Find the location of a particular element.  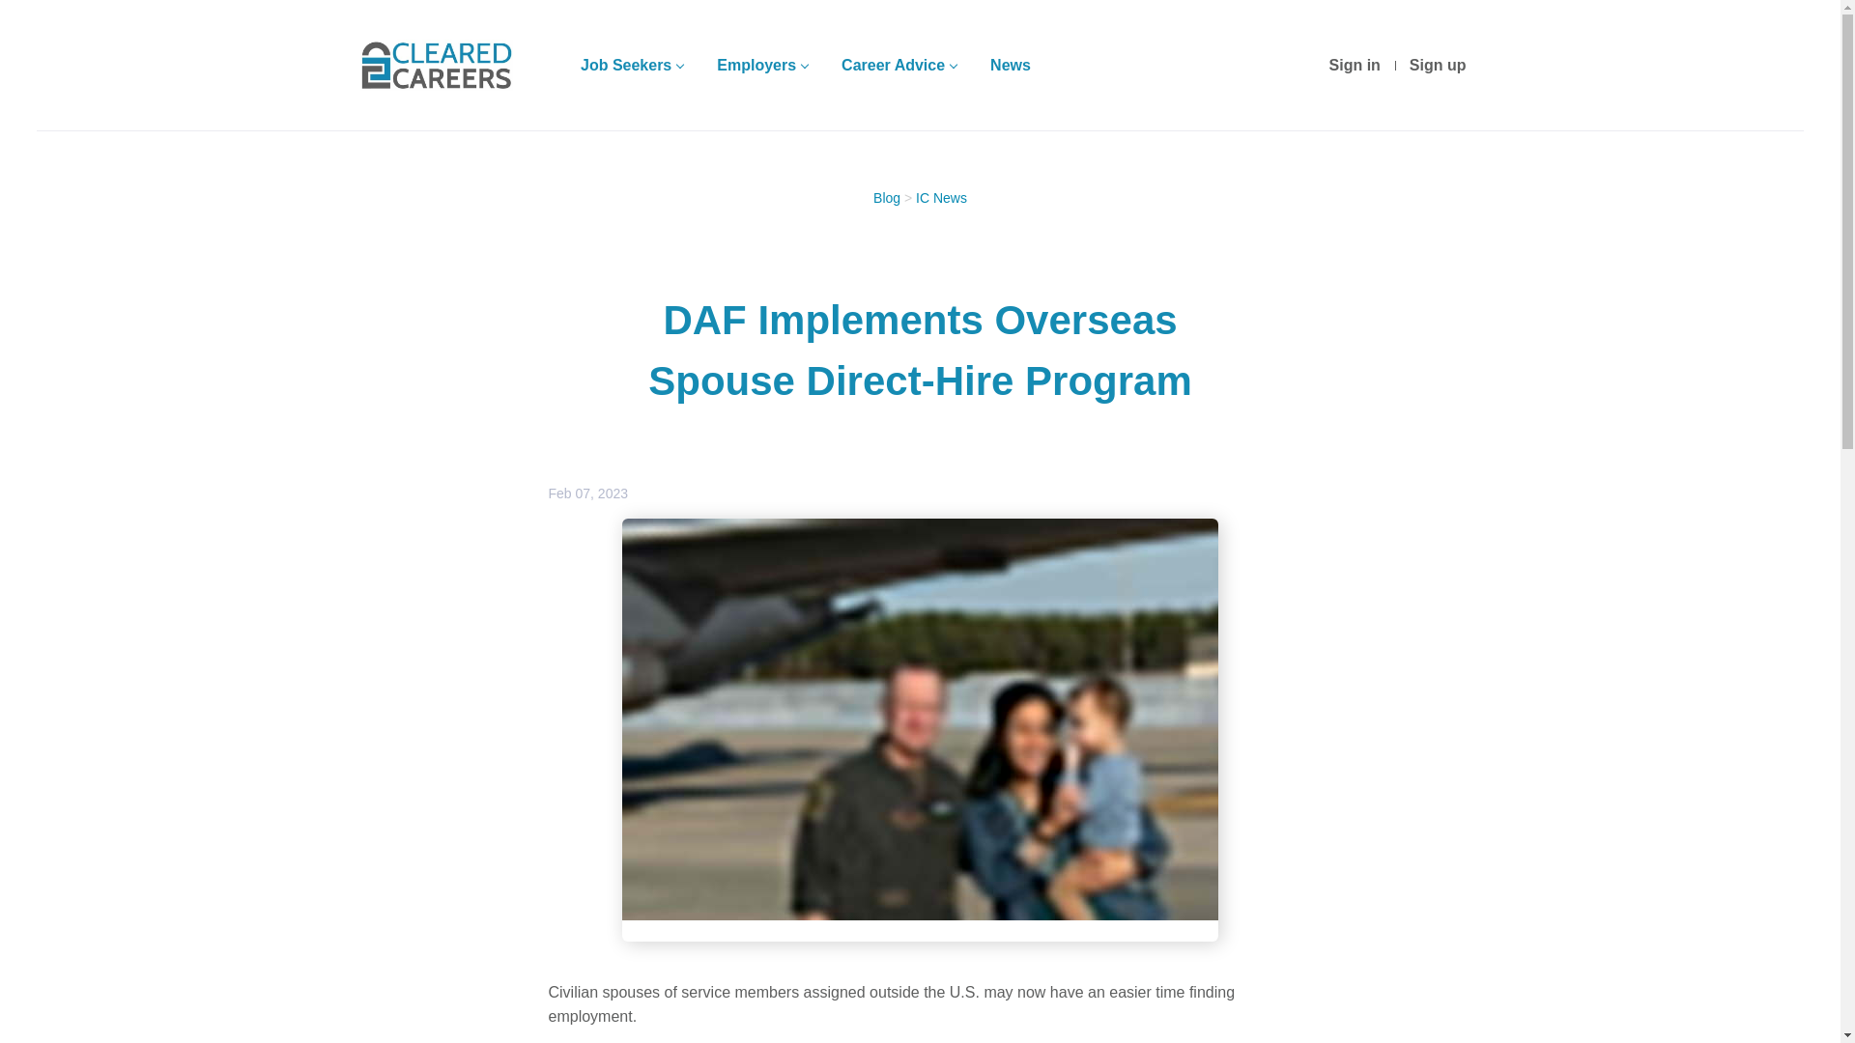

Career Advice is located at coordinates (899, 66).